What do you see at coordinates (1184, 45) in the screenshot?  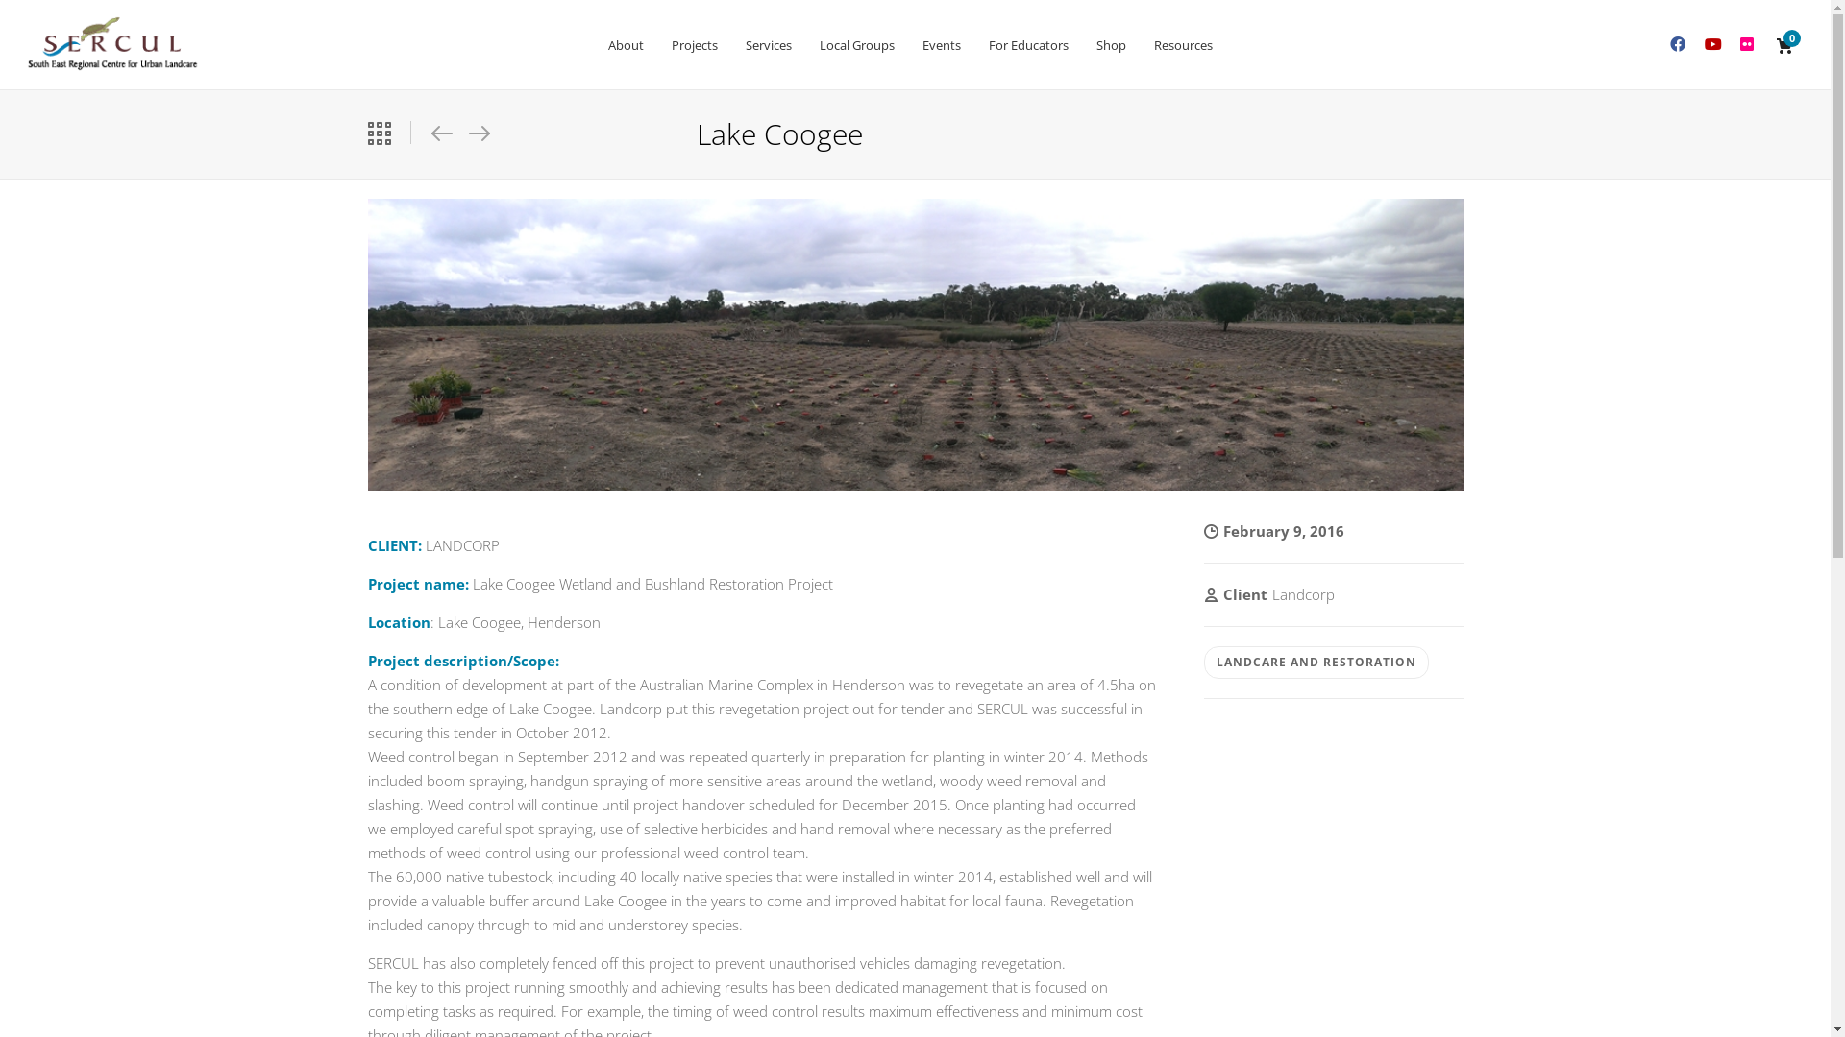 I see `Resources` at bounding box center [1184, 45].